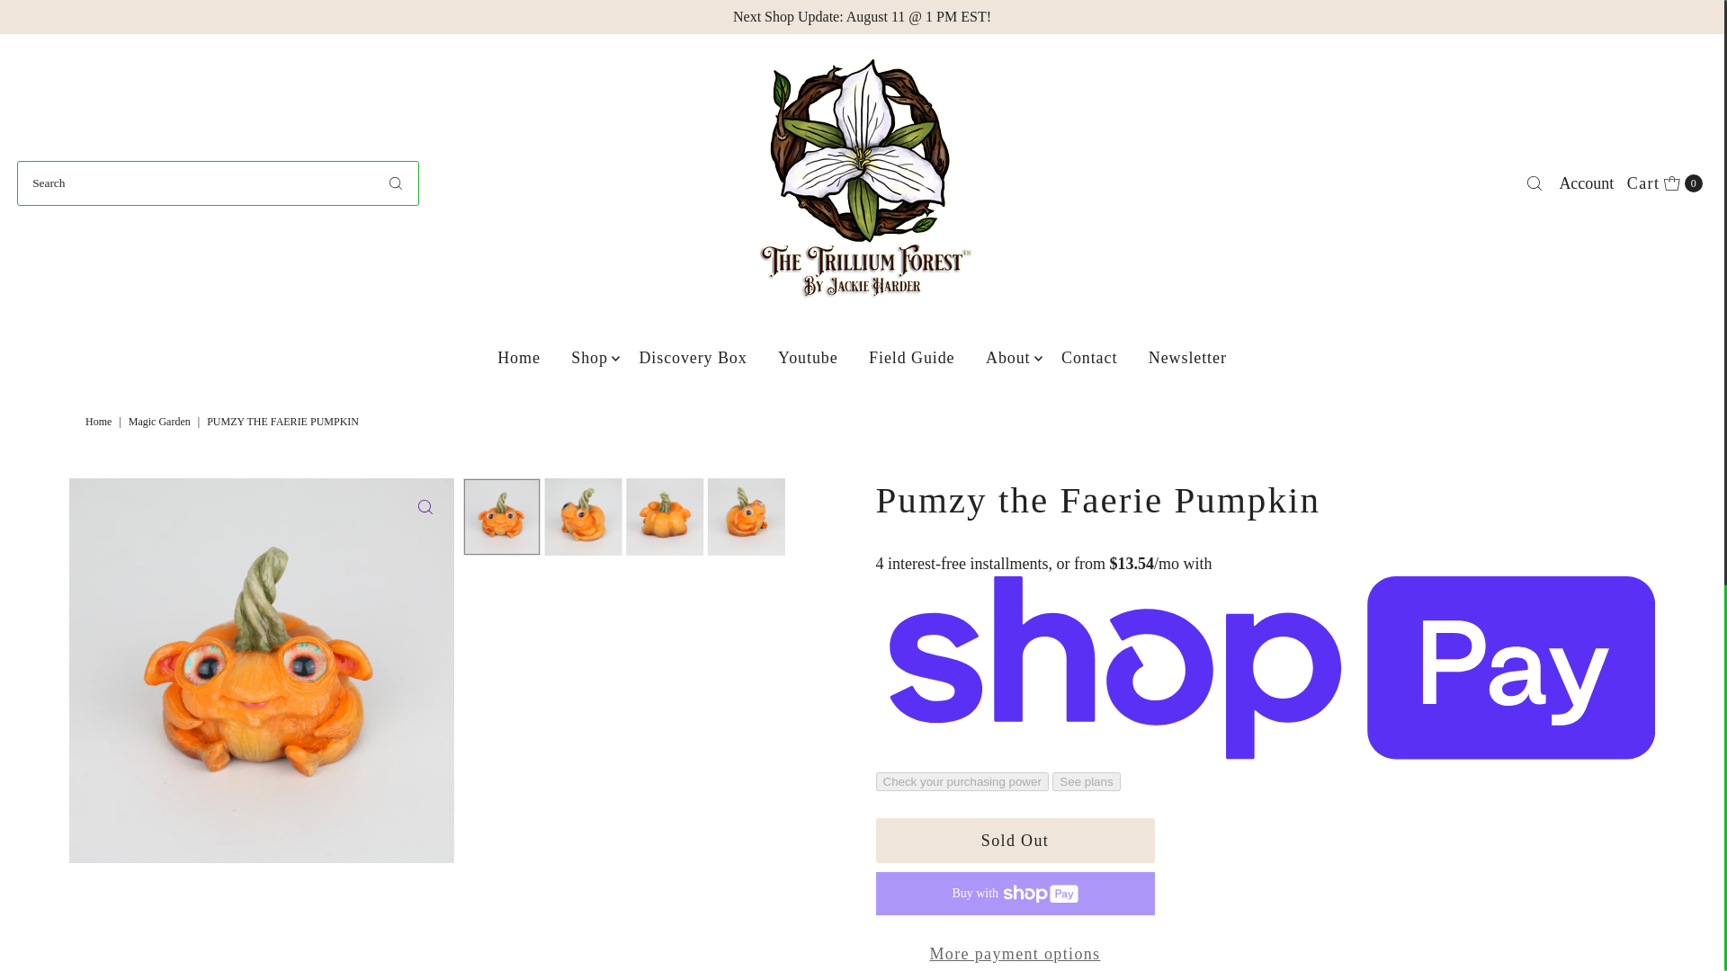 This screenshot has width=1727, height=971. Describe the element at coordinates (1015, 841) in the screenshot. I see `Account` at that location.